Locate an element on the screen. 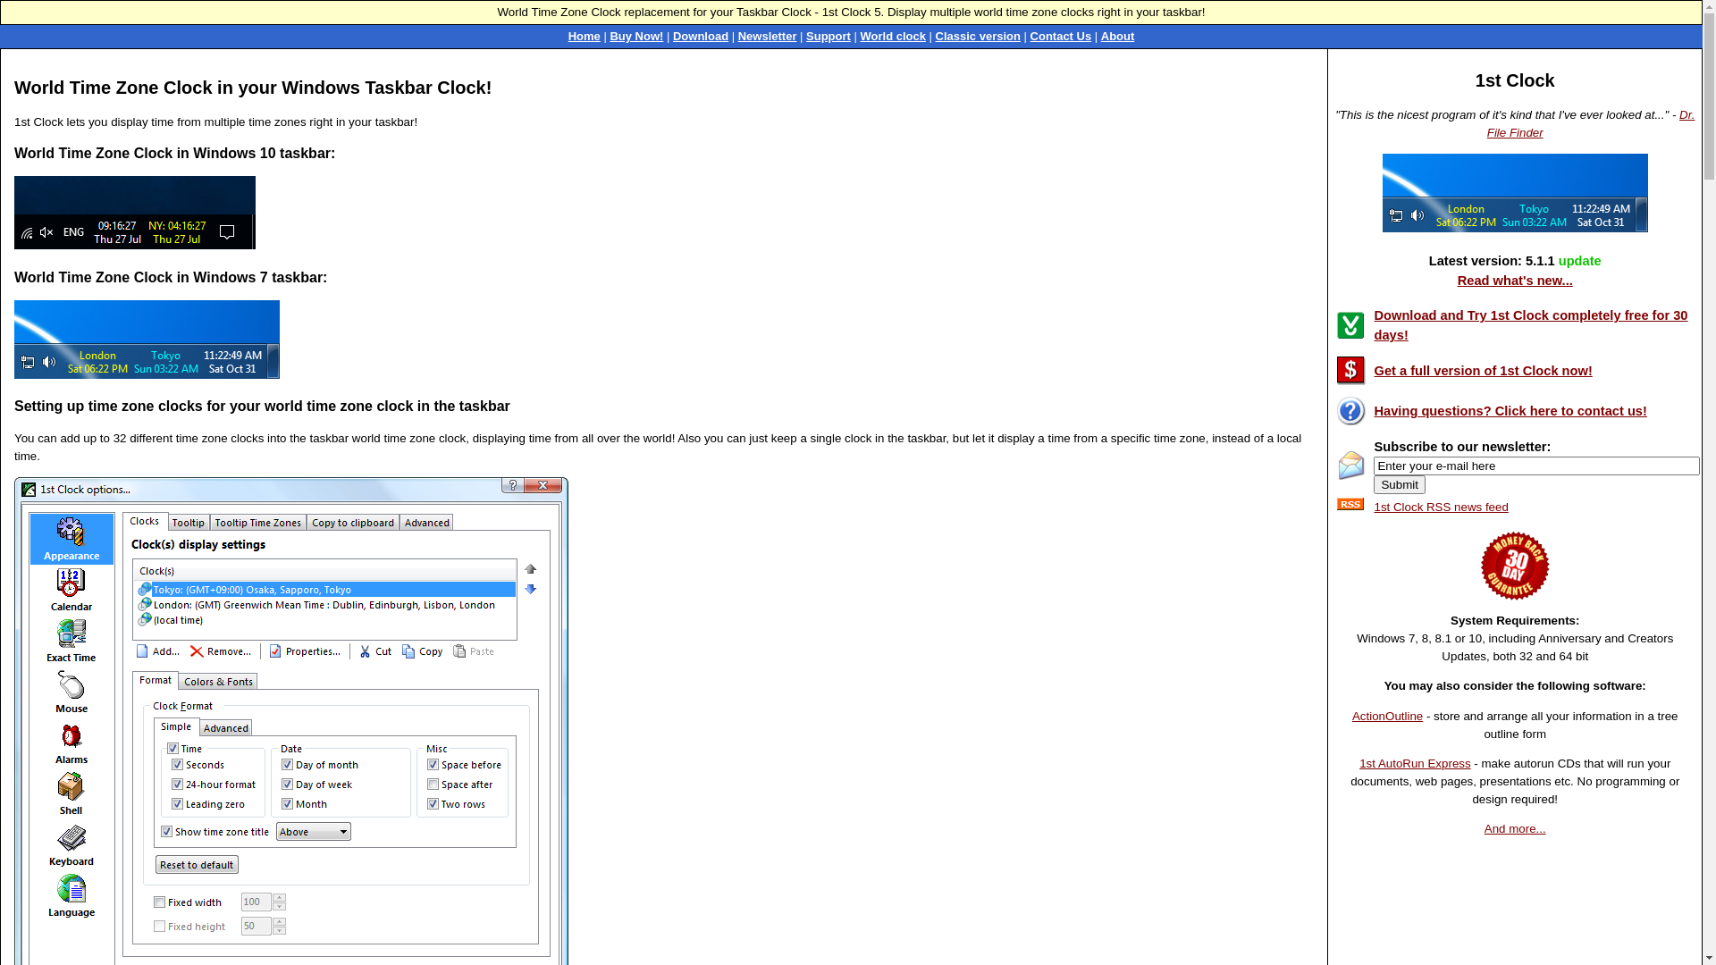 This screenshot has height=965, width=1716. Newsletter is located at coordinates (768, 36).